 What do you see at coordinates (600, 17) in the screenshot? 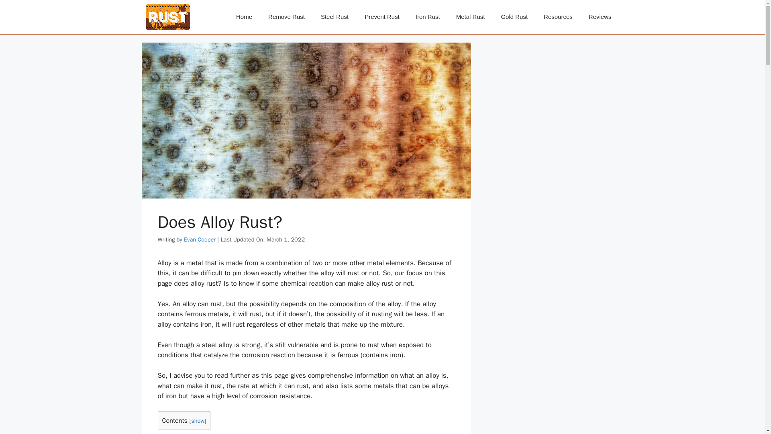
I see `Reviews` at bounding box center [600, 17].